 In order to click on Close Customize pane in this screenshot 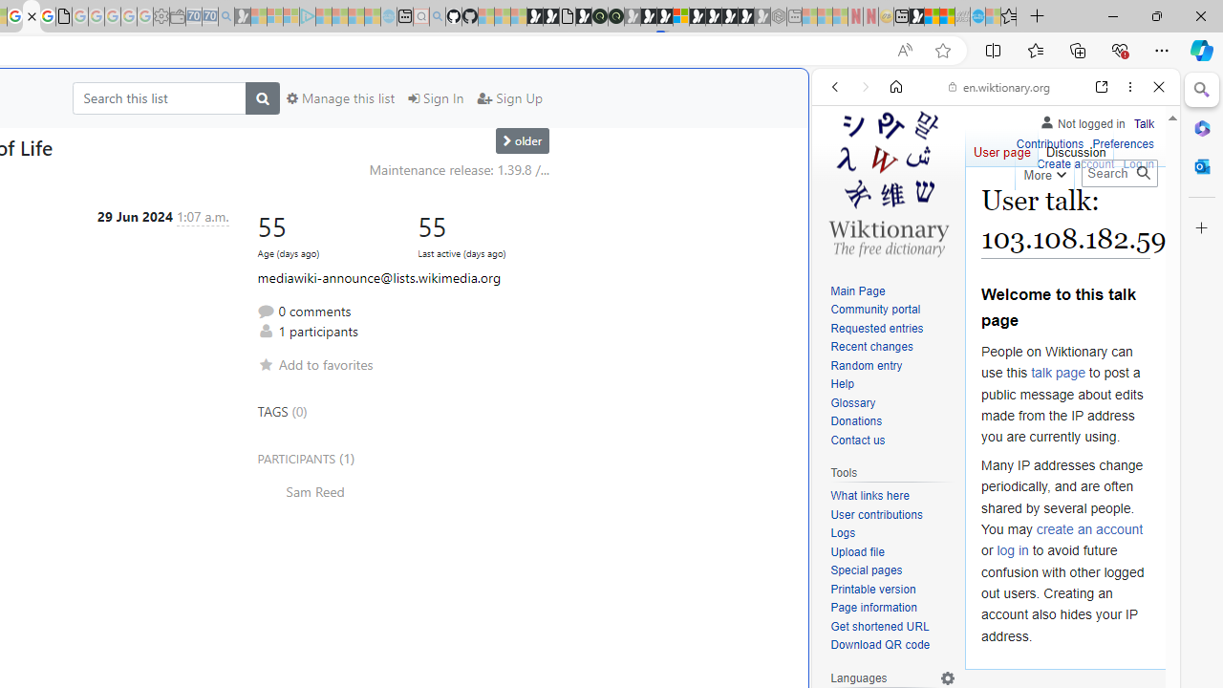, I will do `click(1202, 228)`.